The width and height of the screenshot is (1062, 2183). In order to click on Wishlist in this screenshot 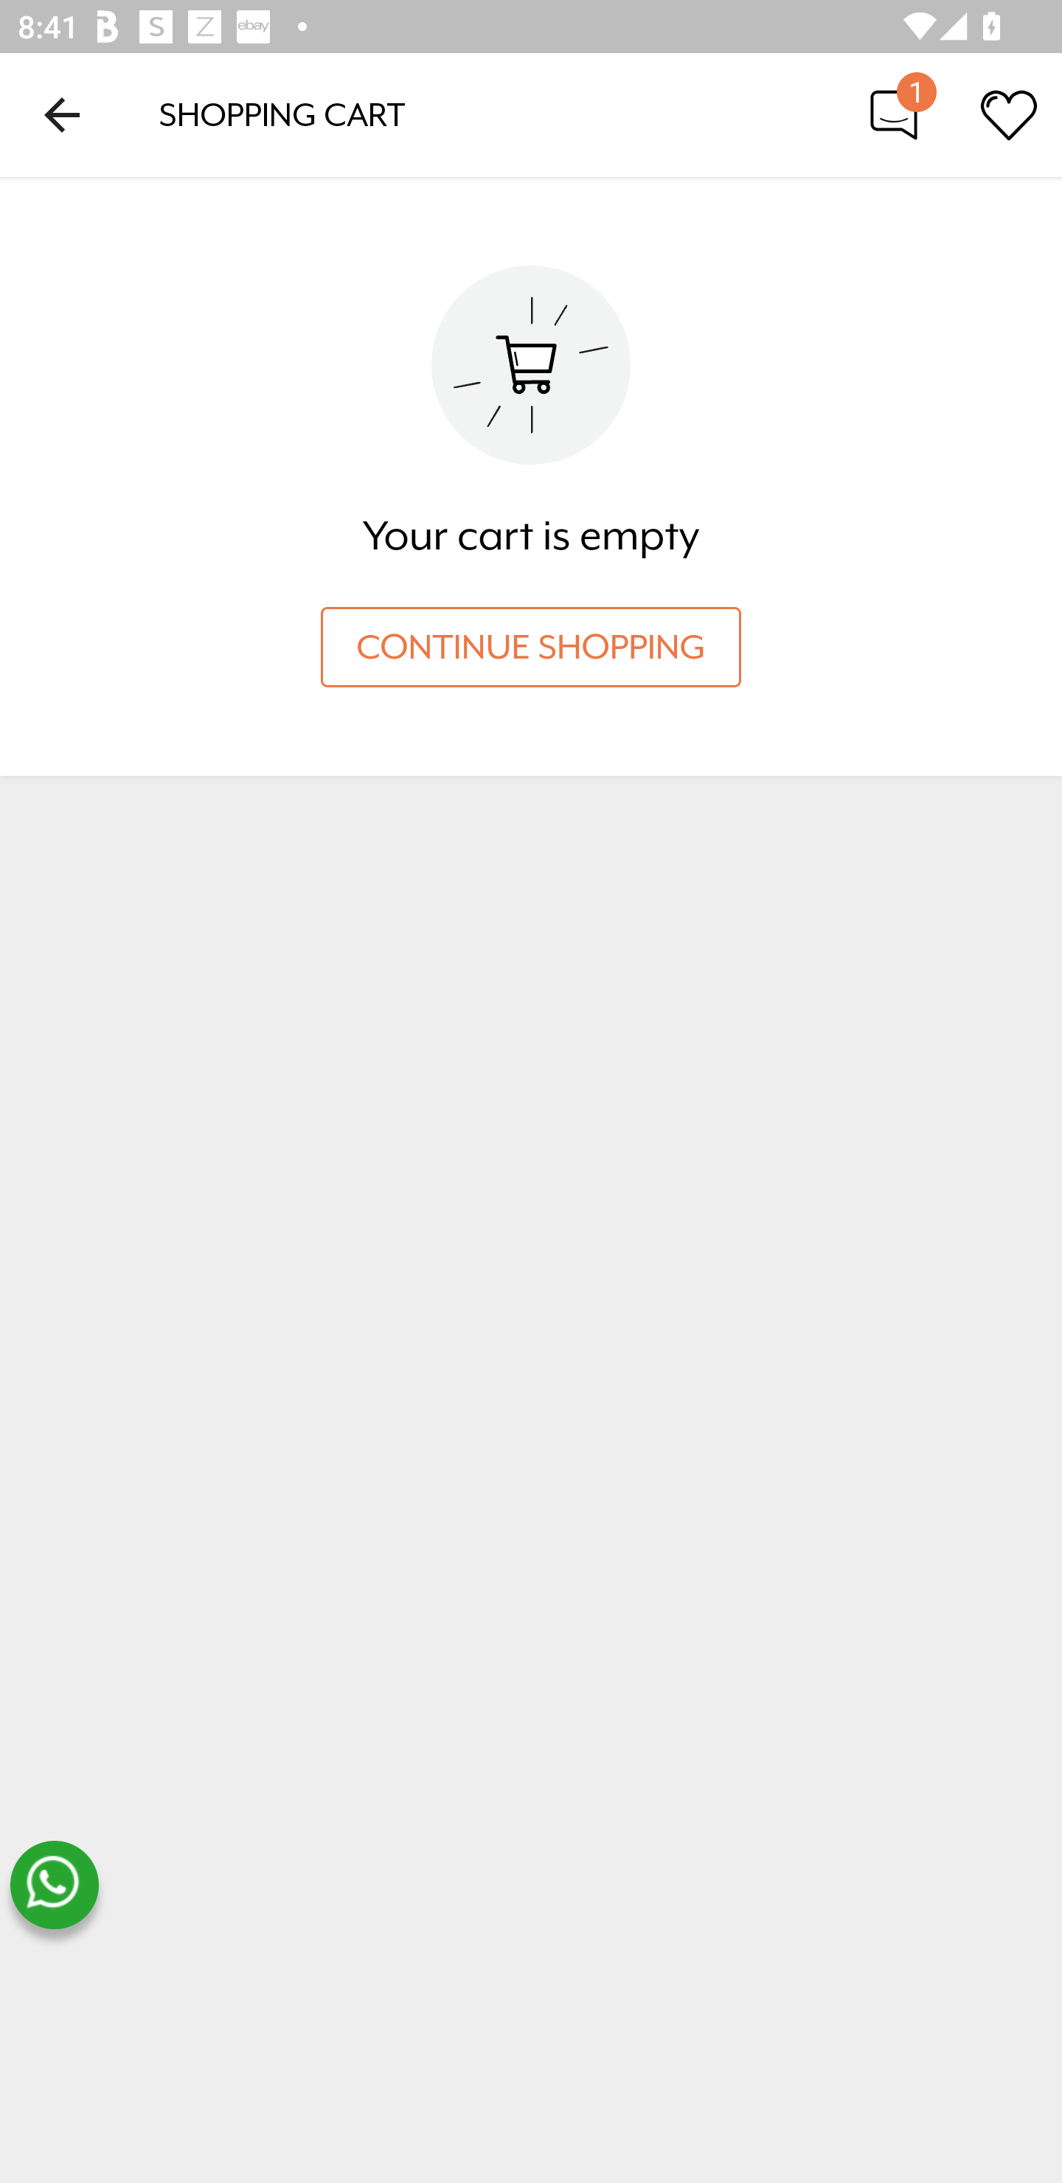, I will do `click(1009, 114)`.